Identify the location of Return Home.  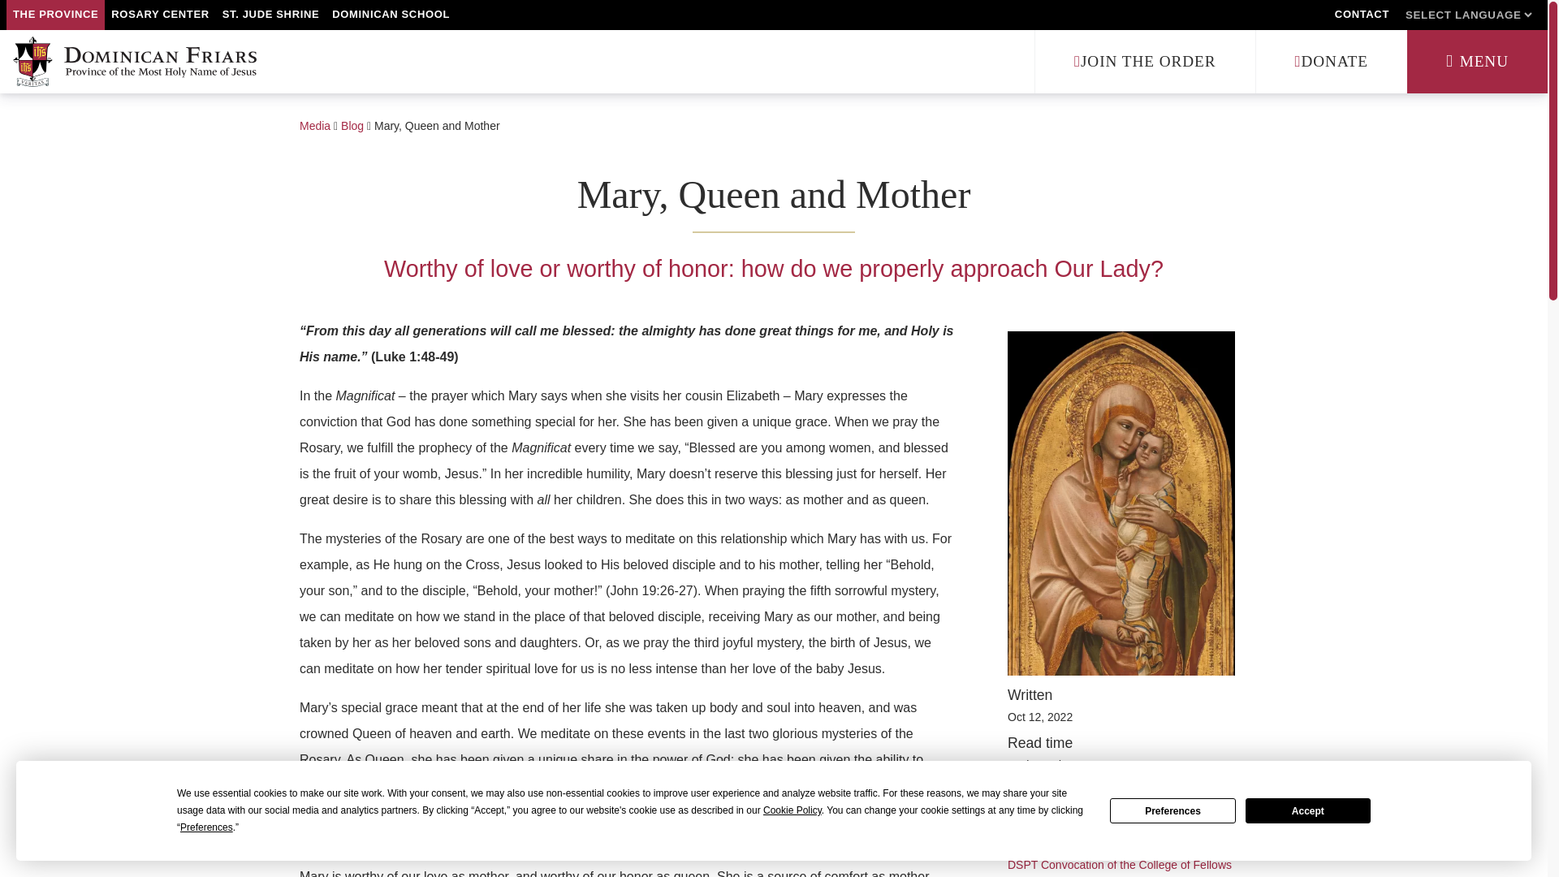
(135, 62).